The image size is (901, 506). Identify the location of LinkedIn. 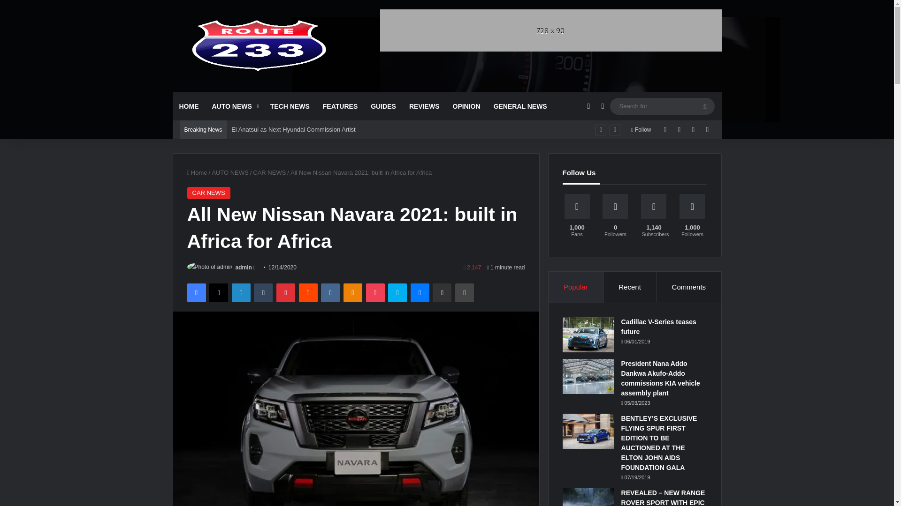
(241, 292).